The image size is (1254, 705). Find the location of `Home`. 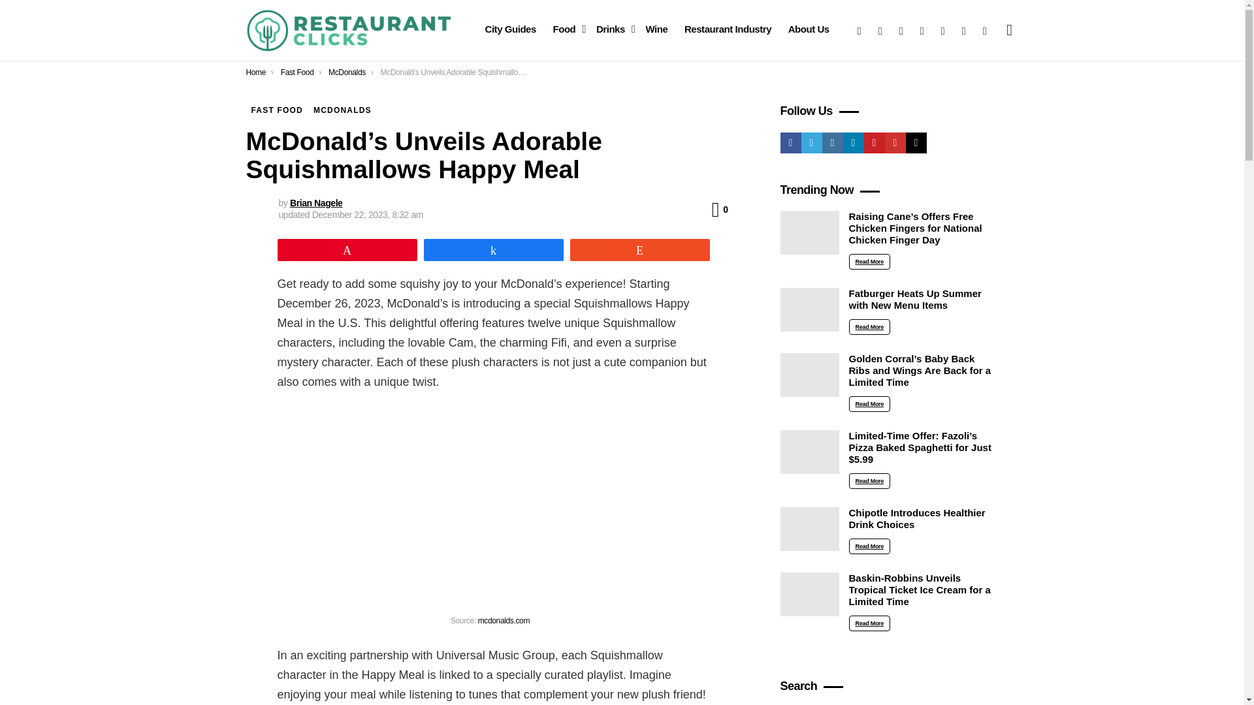

Home is located at coordinates (256, 72).